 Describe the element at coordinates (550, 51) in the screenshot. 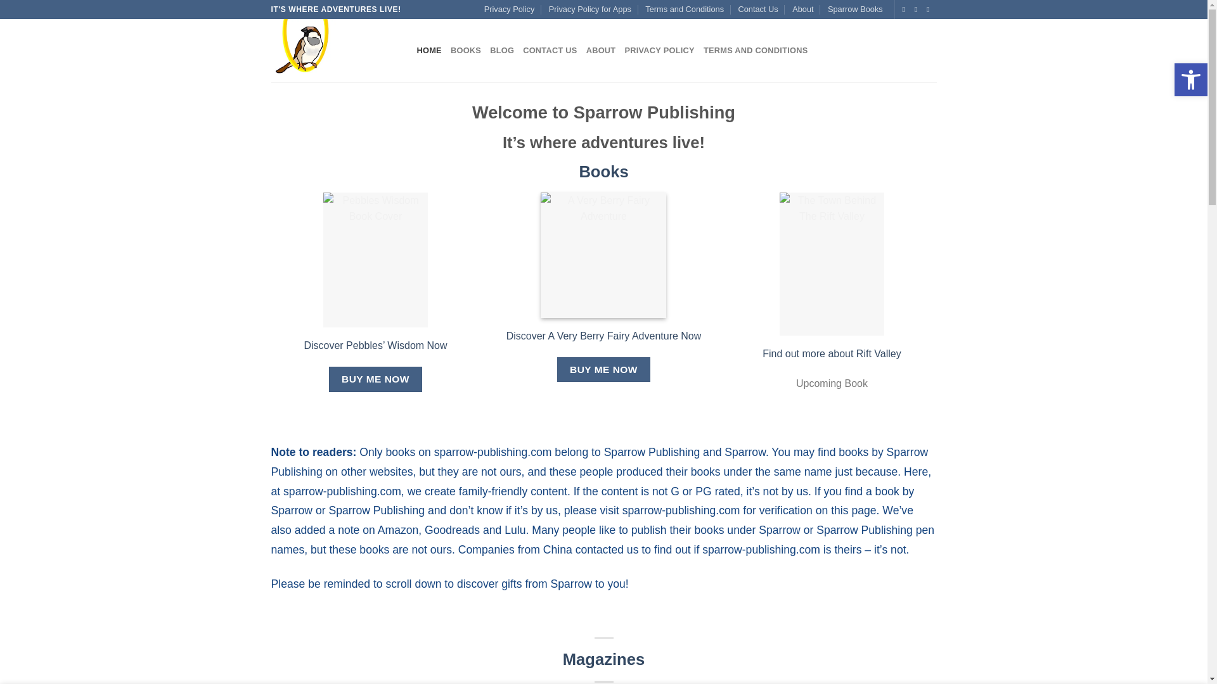

I see `CONTACT US` at that location.